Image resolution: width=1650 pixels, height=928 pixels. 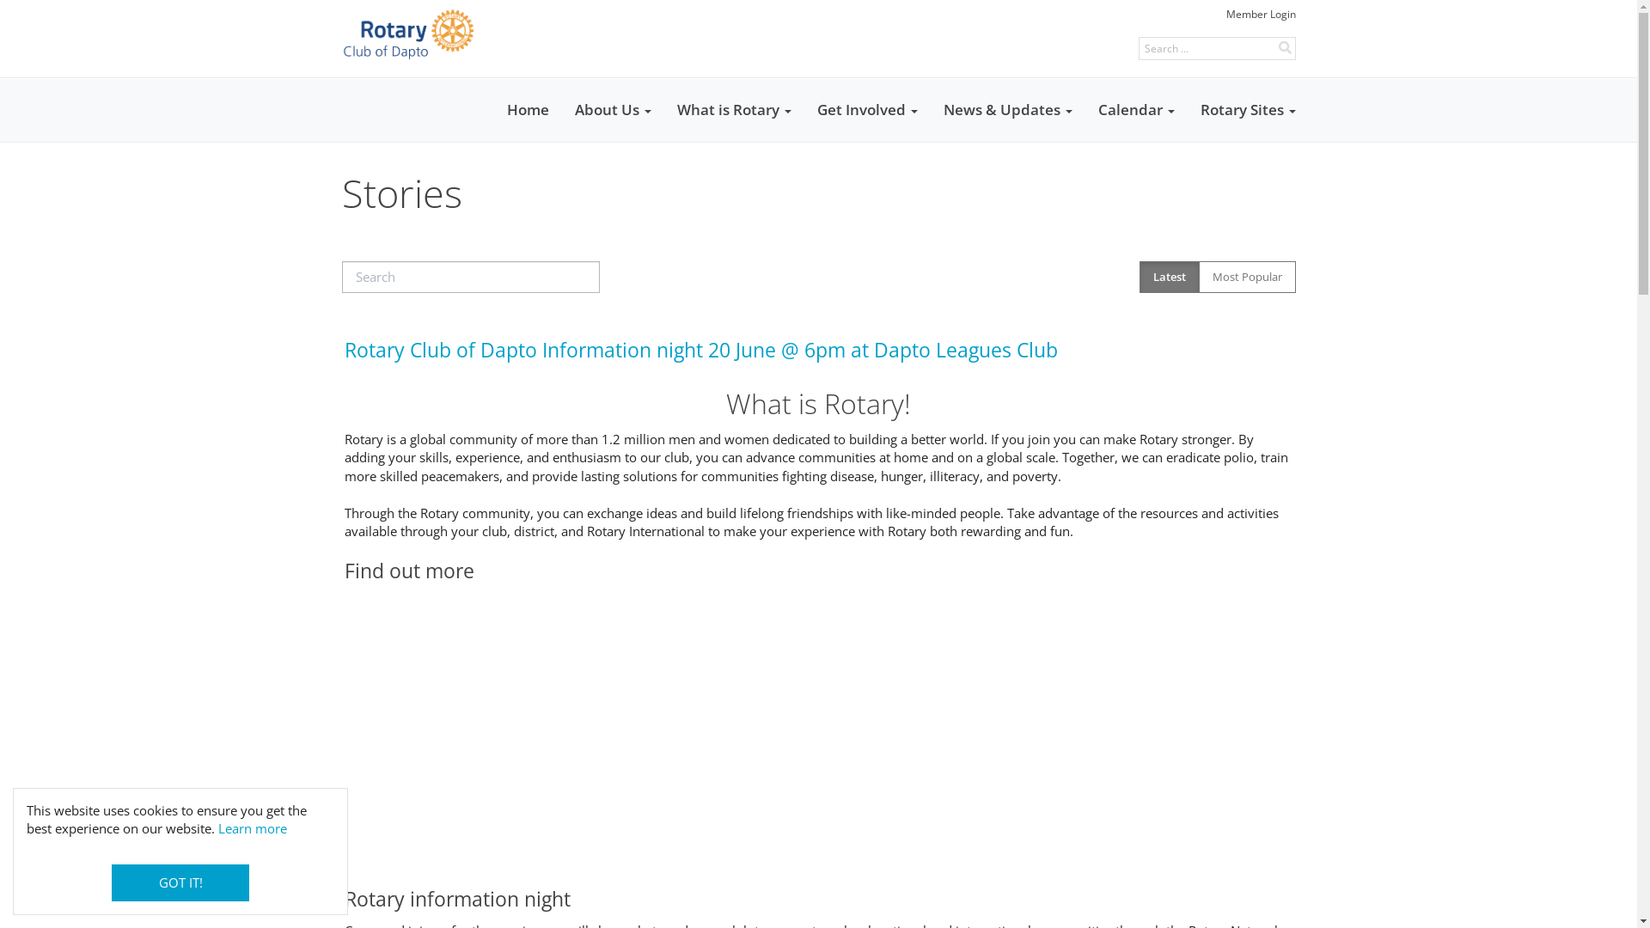 I want to click on Learn more, so click(x=253, y=828).